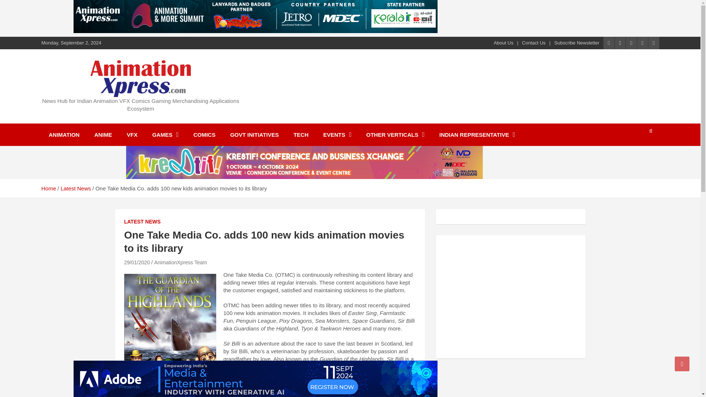 The height and width of the screenshot is (397, 706). Describe the element at coordinates (497, 296) in the screenshot. I see `YouTube video player` at that location.